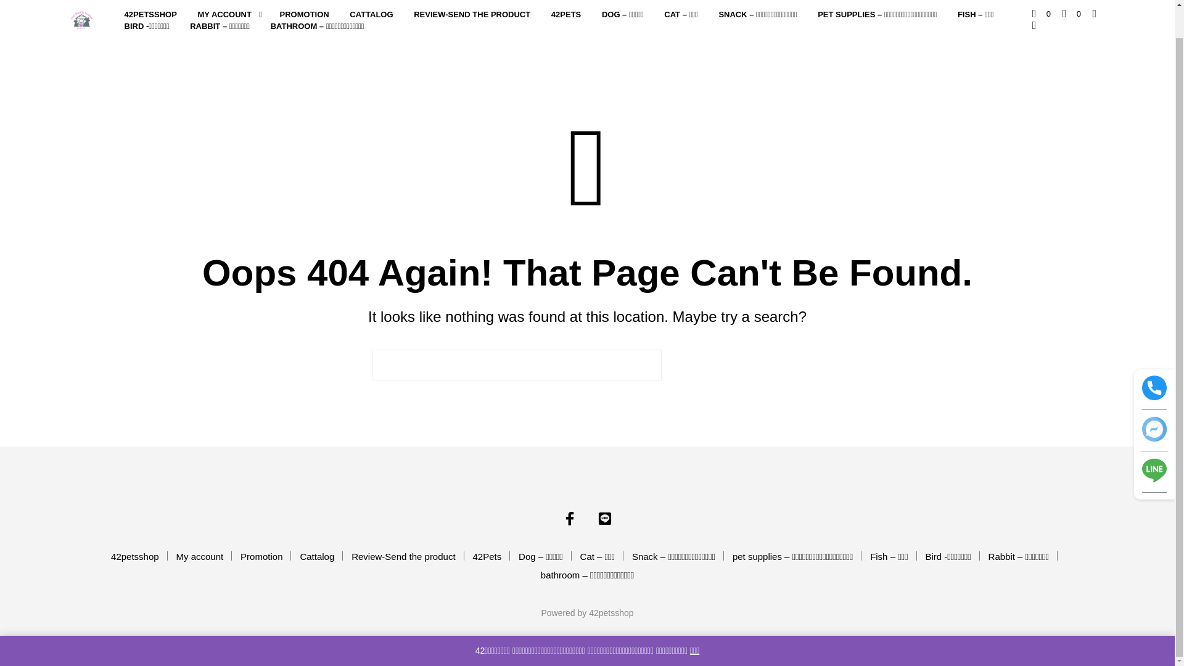 This screenshot has height=666, width=1184. Describe the element at coordinates (570, 519) in the screenshot. I see `42petsshop ` at that location.